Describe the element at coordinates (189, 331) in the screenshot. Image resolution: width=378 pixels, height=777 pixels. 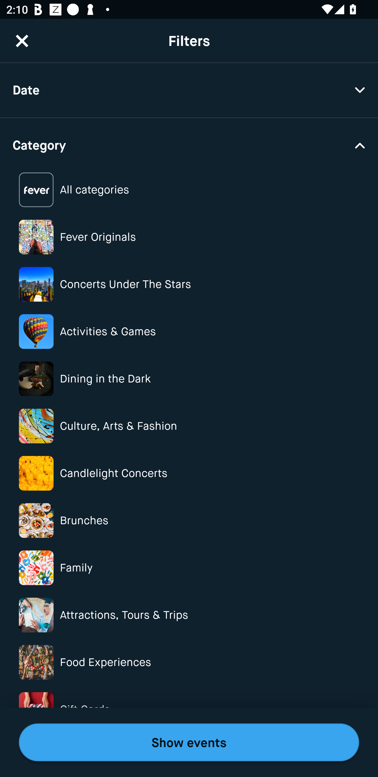
I see `Category Image Activities & Games` at that location.